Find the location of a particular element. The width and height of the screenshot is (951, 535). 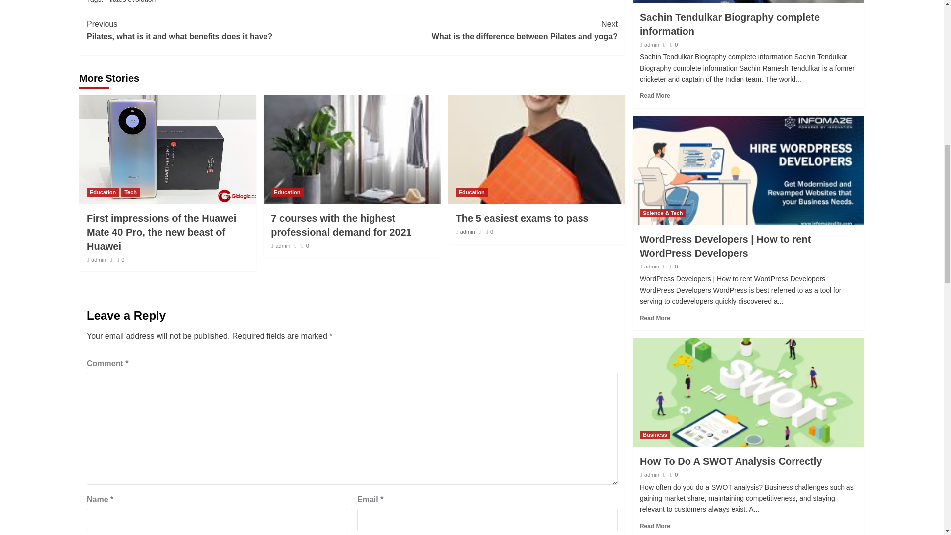

Tech is located at coordinates (121, 260).